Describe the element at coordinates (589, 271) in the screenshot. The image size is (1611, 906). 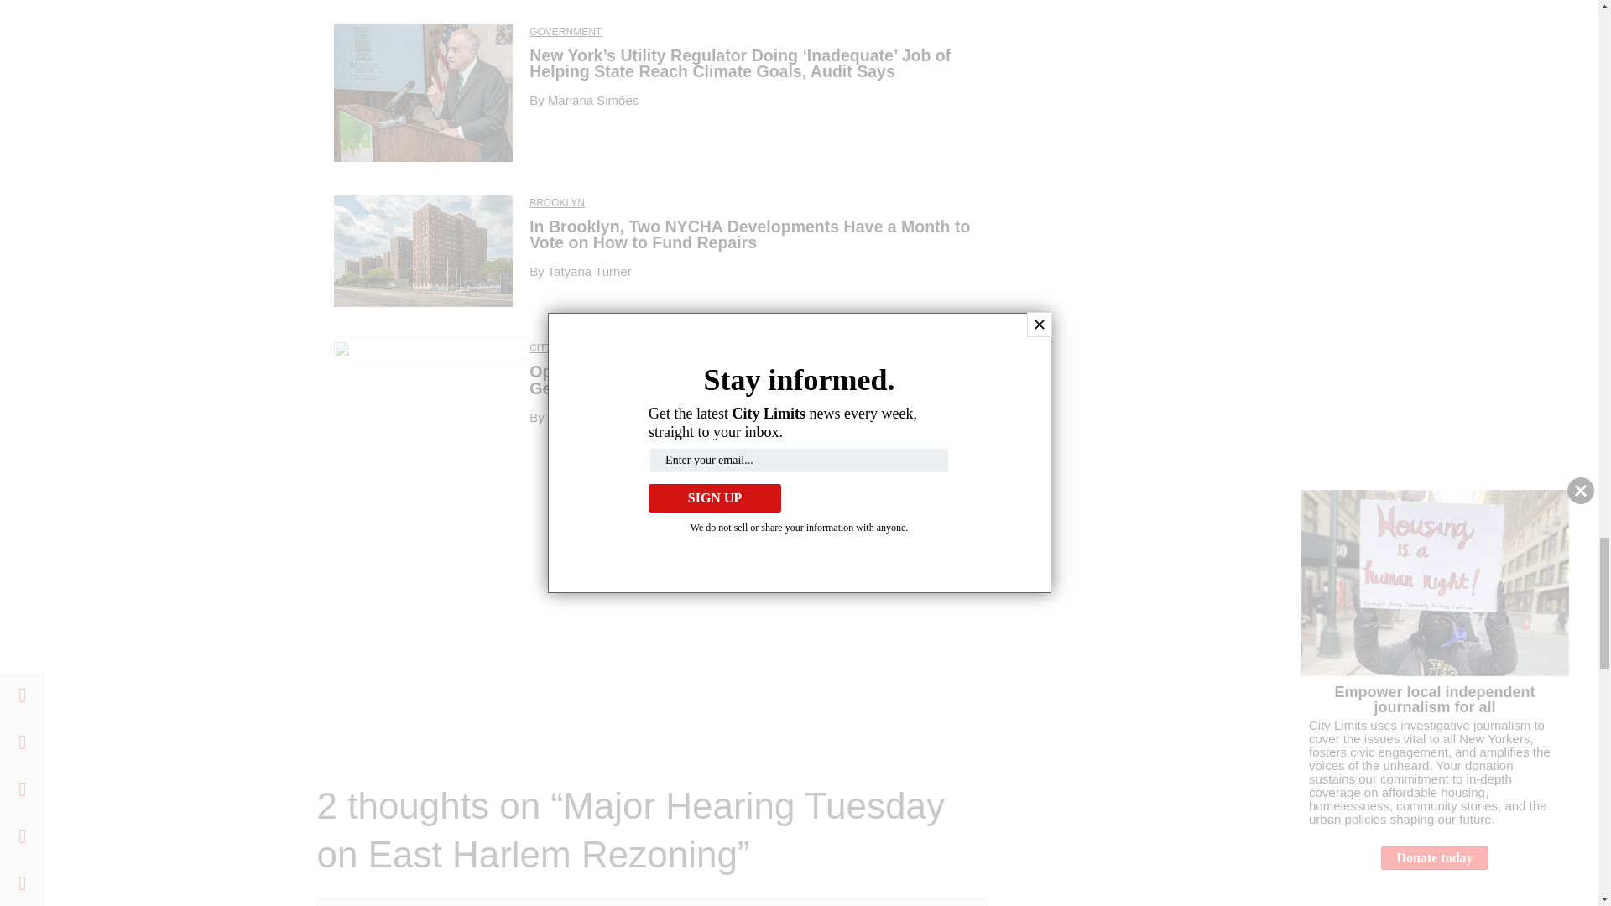
I see `Read All Posts By Tatyana Turner` at that location.